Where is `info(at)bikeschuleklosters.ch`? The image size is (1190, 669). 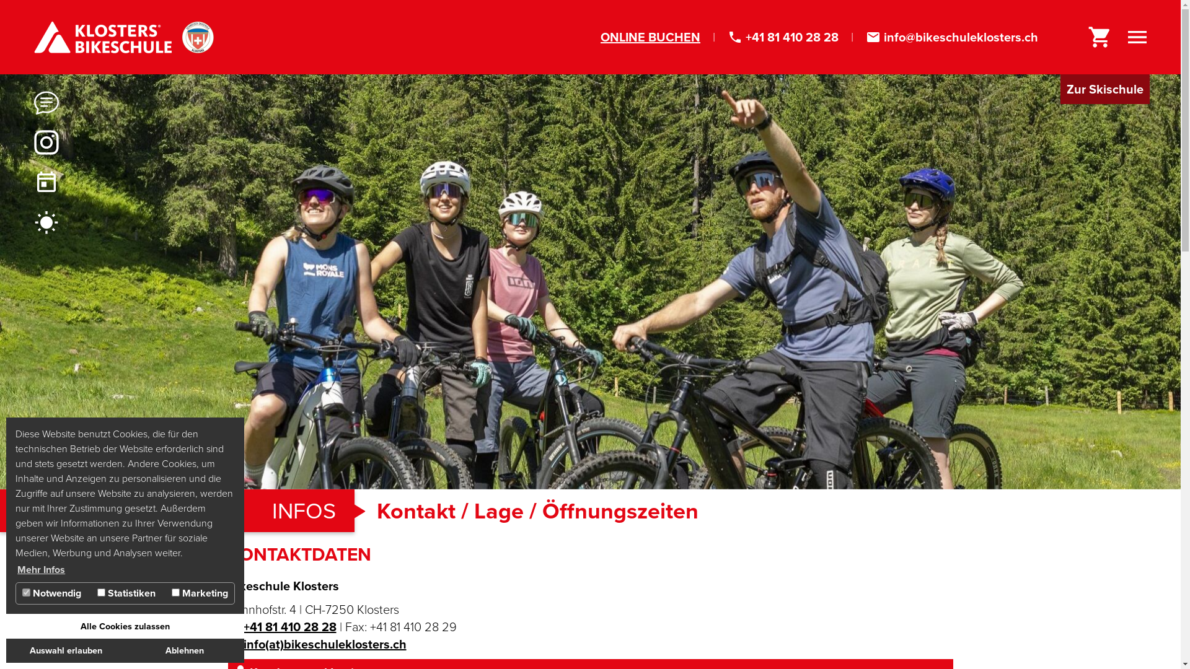
info(at)bikeschuleklosters.ch is located at coordinates (325, 644).